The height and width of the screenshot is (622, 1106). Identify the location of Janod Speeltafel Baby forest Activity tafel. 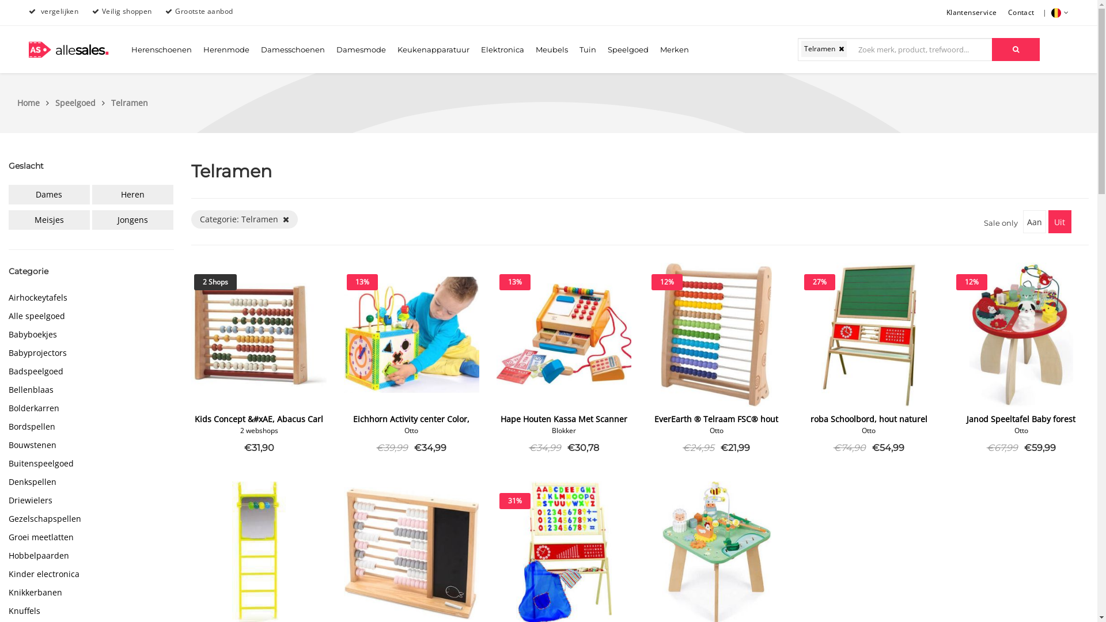
(1021, 426).